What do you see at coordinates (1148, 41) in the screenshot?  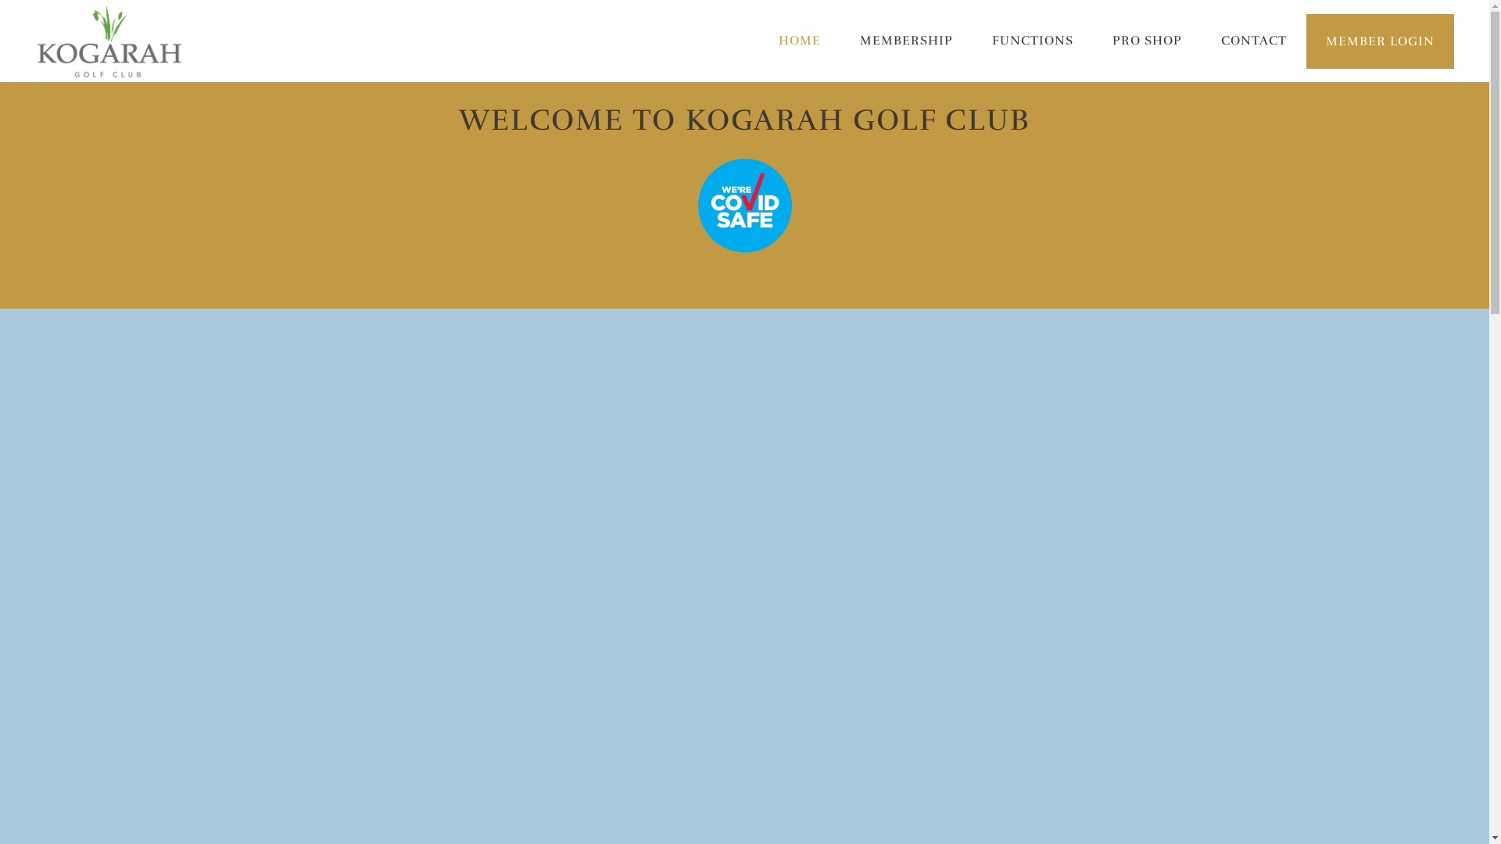 I see `PRO SHOP` at bounding box center [1148, 41].